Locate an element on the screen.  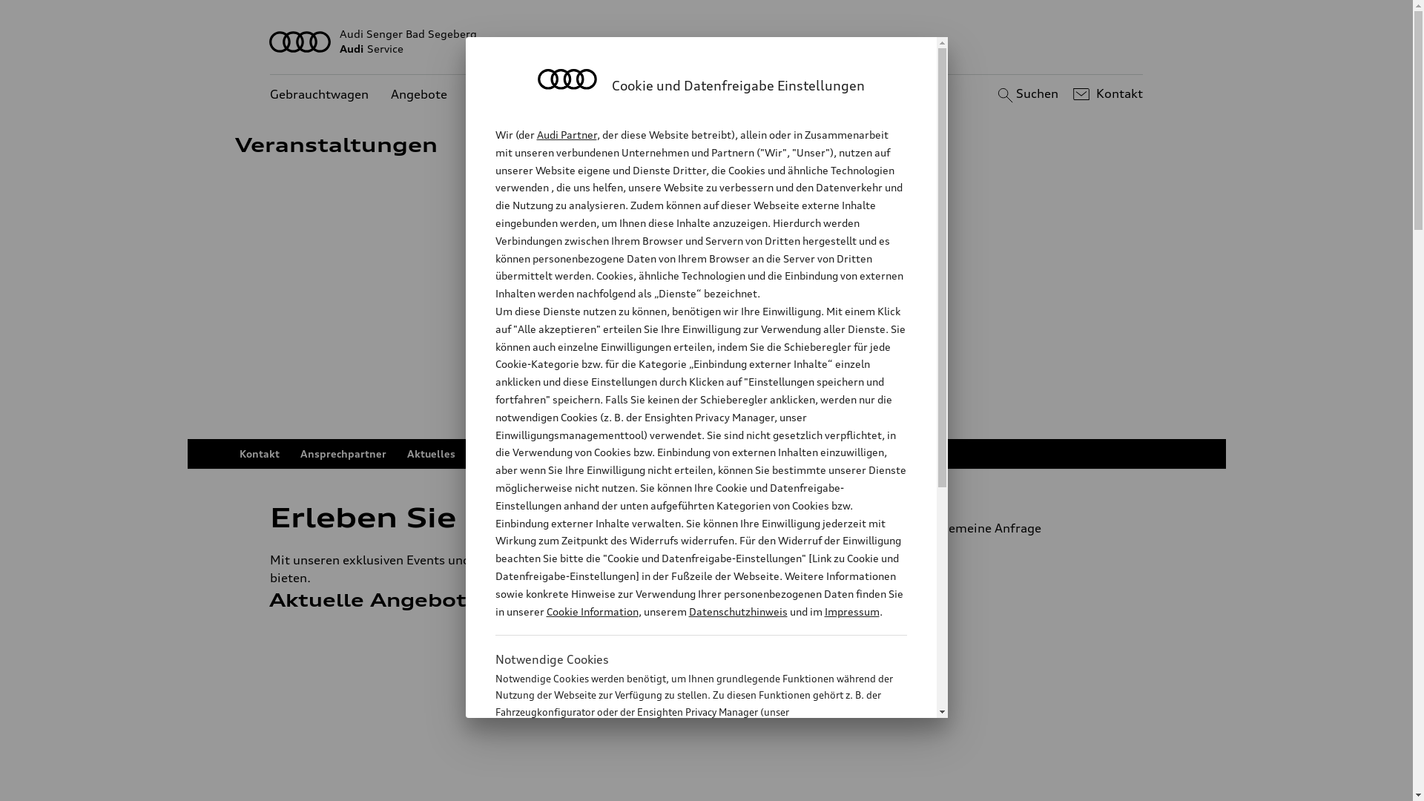
Kontakt is located at coordinates (1107, 94).